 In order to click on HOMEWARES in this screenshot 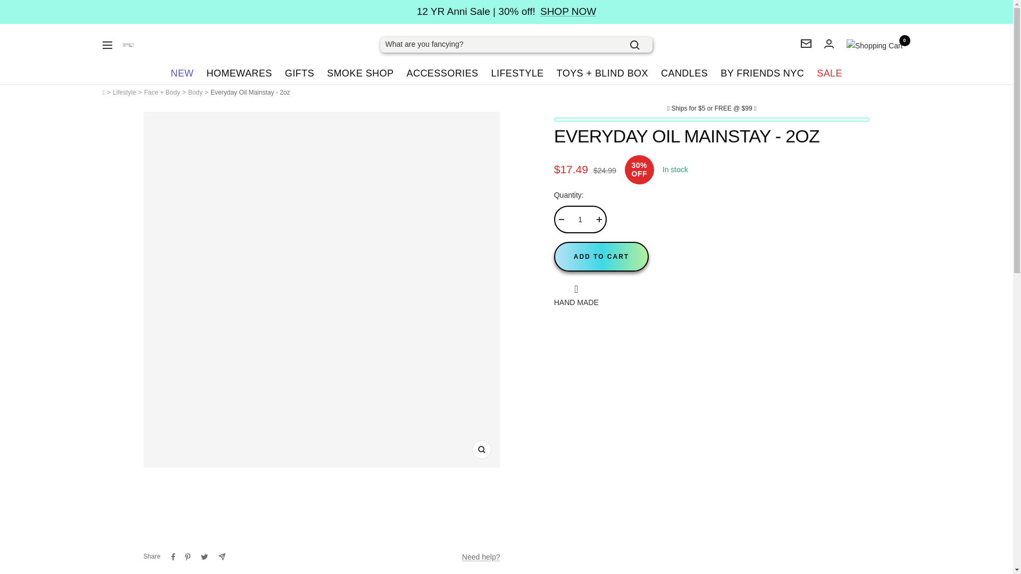, I will do `click(238, 73)`.